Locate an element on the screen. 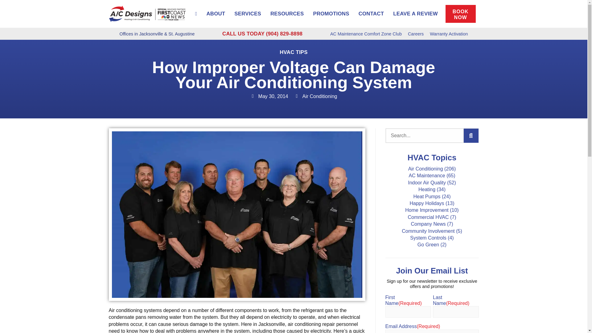 Image resolution: width=592 pixels, height=333 pixels. Promotions is located at coordinates (331, 14).